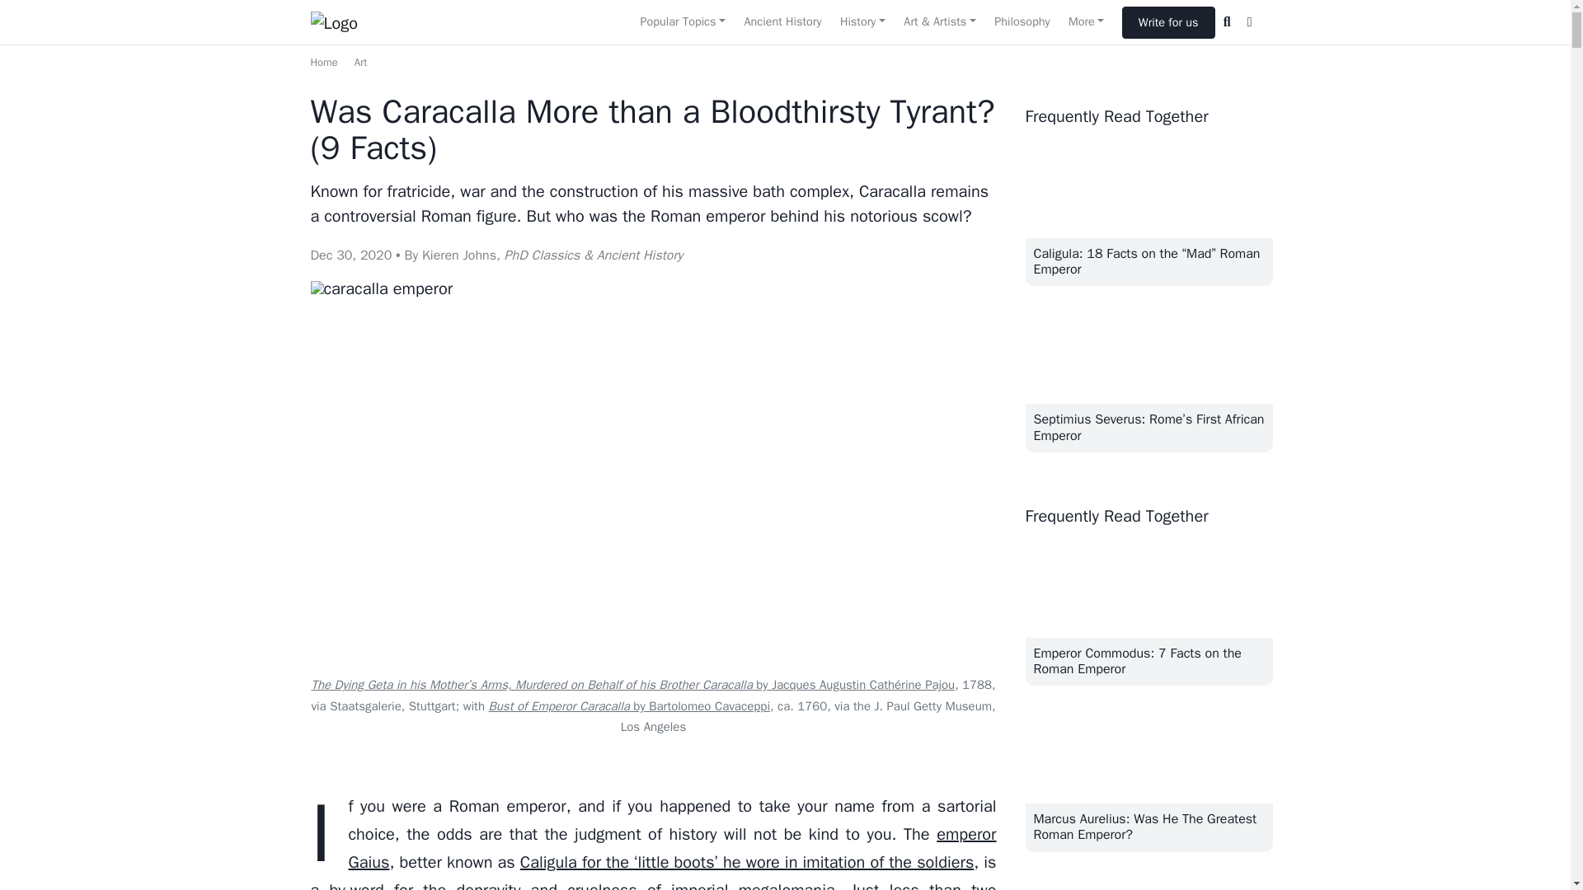 The height and width of the screenshot is (890, 1583). I want to click on Popular Topics, so click(682, 22).